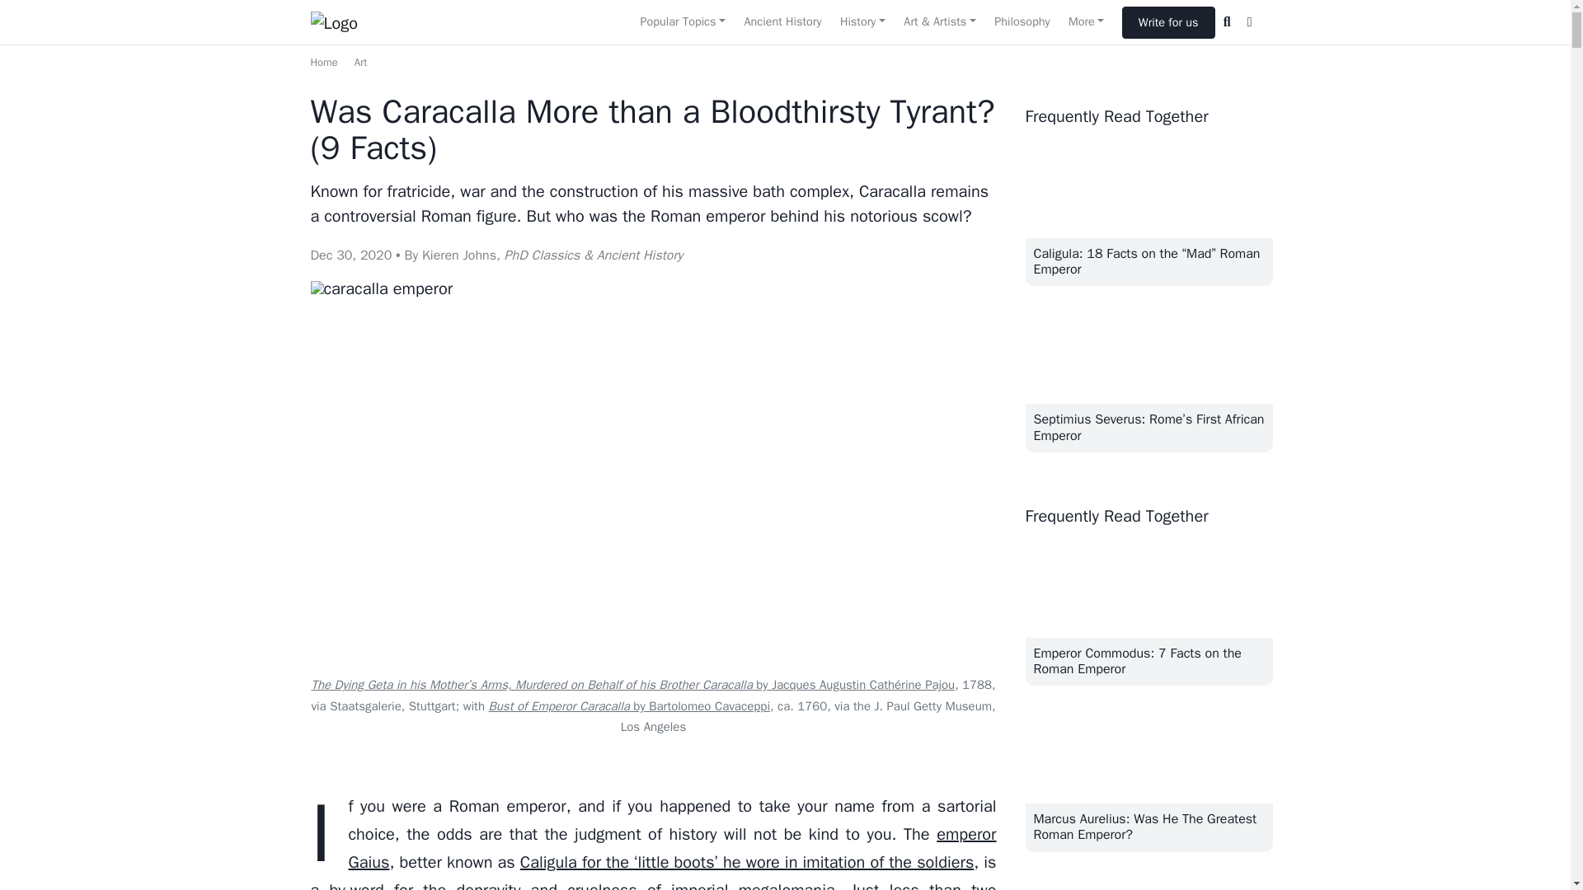 The height and width of the screenshot is (890, 1583). I want to click on Popular Topics, so click(682, 22).